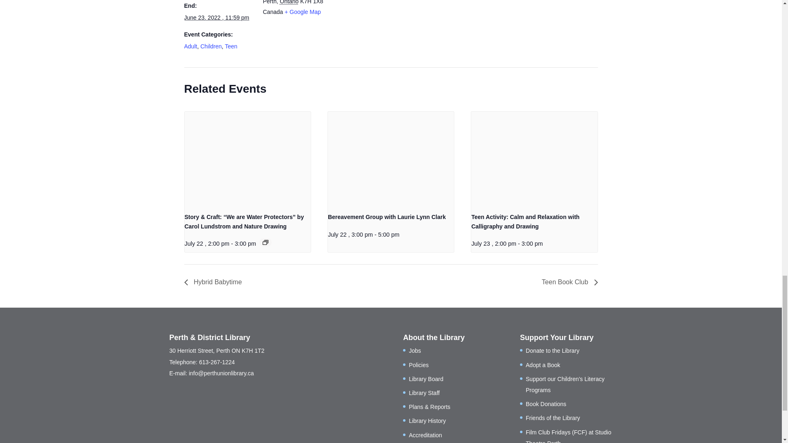 The width and height of the screenshot is (788, 443). I want to click on Google maps iframe displaying the address to Last Duel Park, so click(384, 23).